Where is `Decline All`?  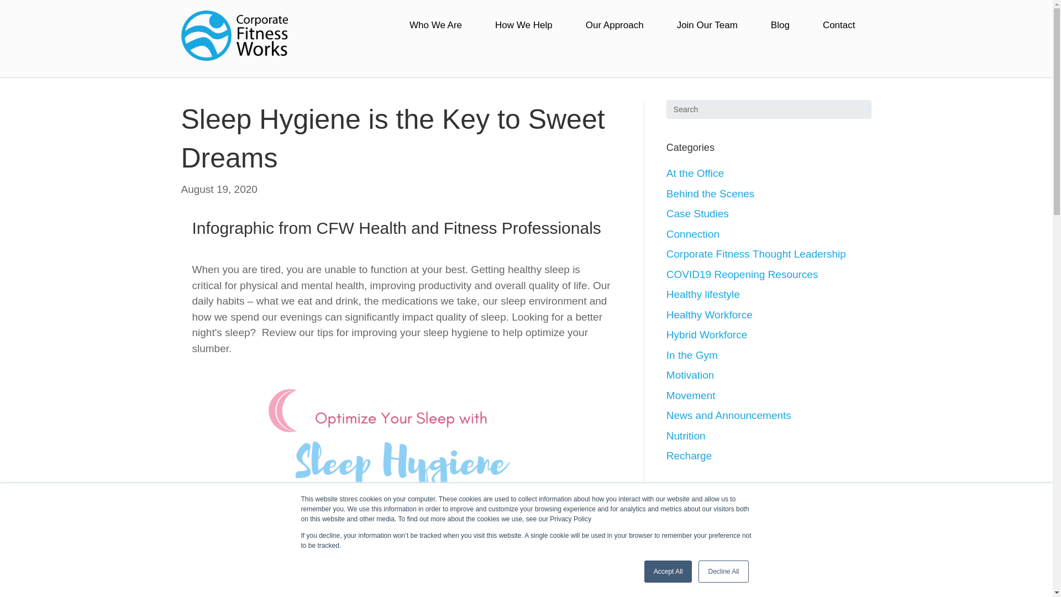 Decline All is located at coordinates (723, 572).